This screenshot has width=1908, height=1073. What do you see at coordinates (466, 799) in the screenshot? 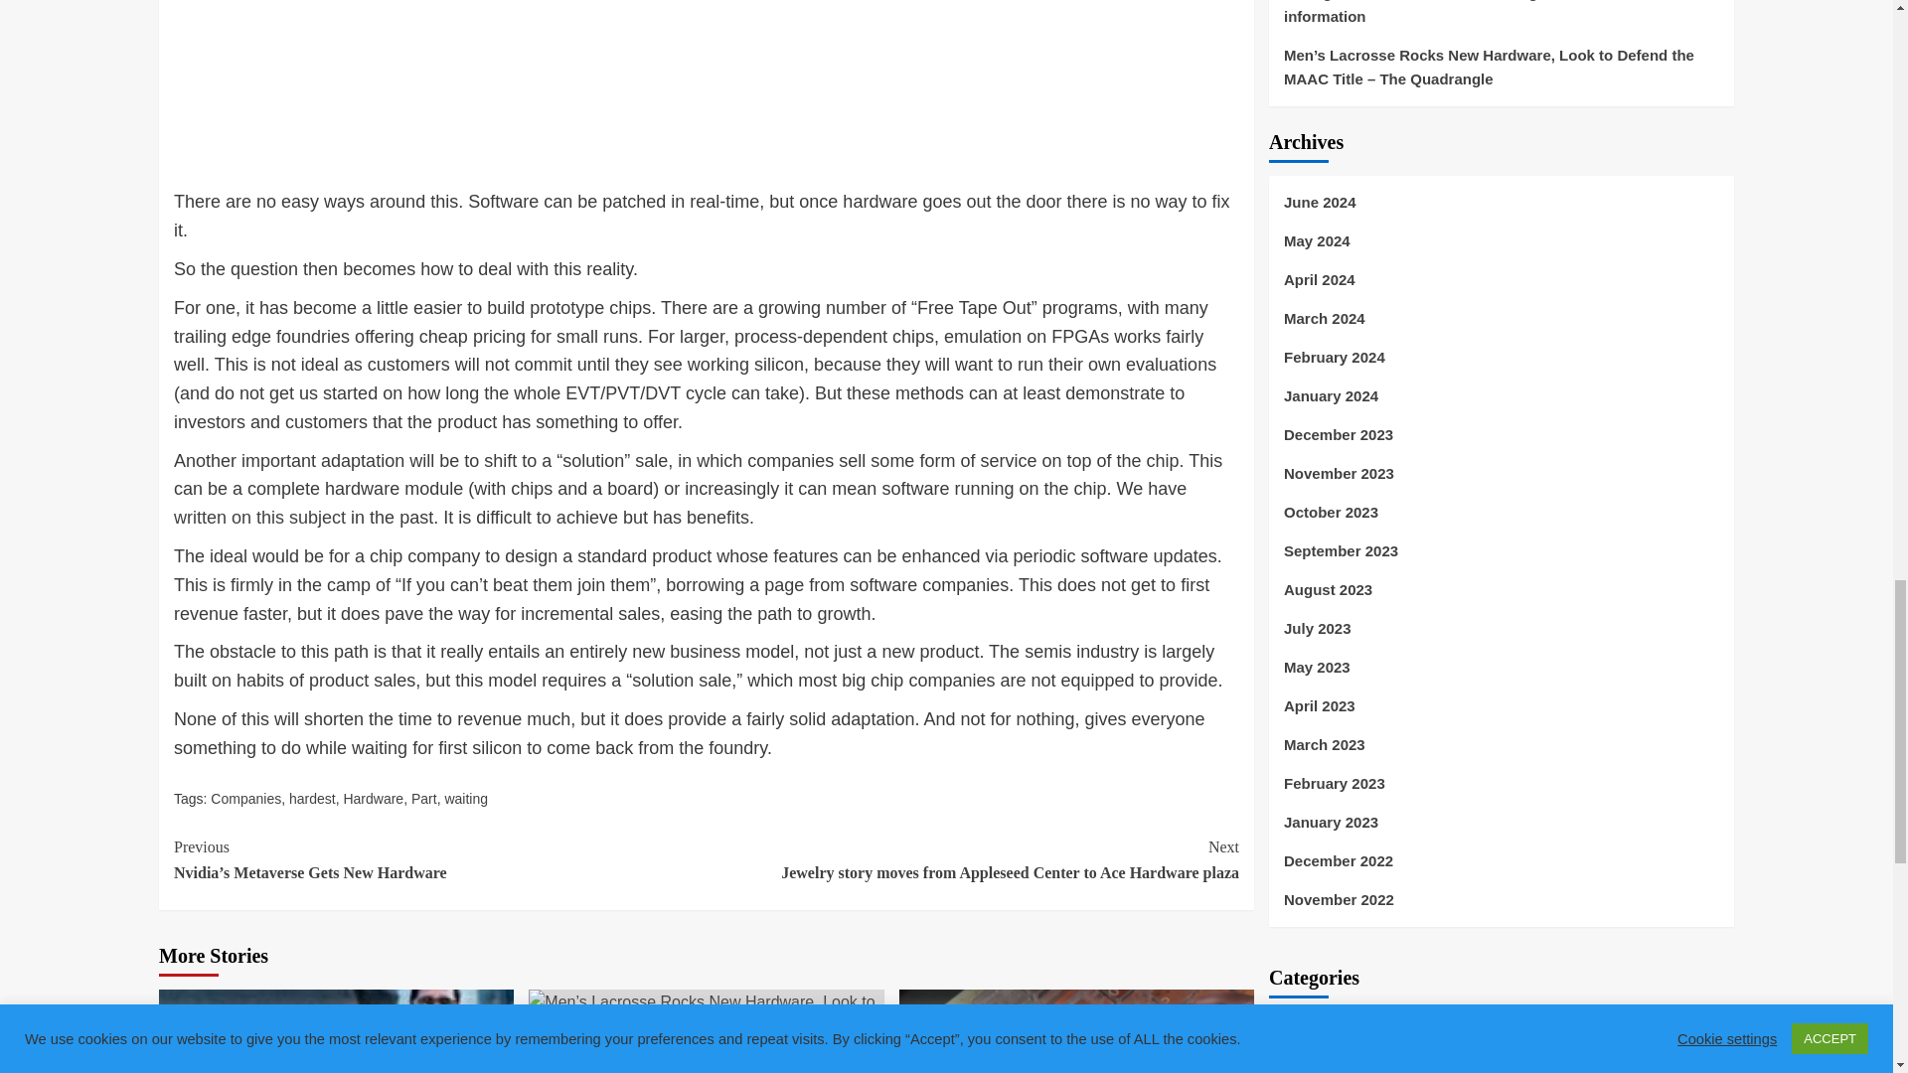
I see `waiting` at bounding box center [466, 799].